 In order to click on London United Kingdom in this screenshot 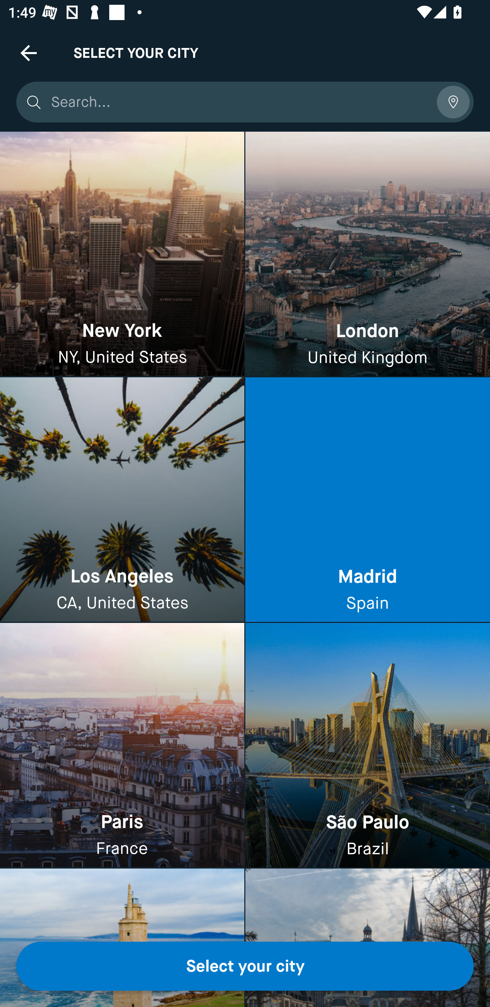, I will do `click(367, 254)`.